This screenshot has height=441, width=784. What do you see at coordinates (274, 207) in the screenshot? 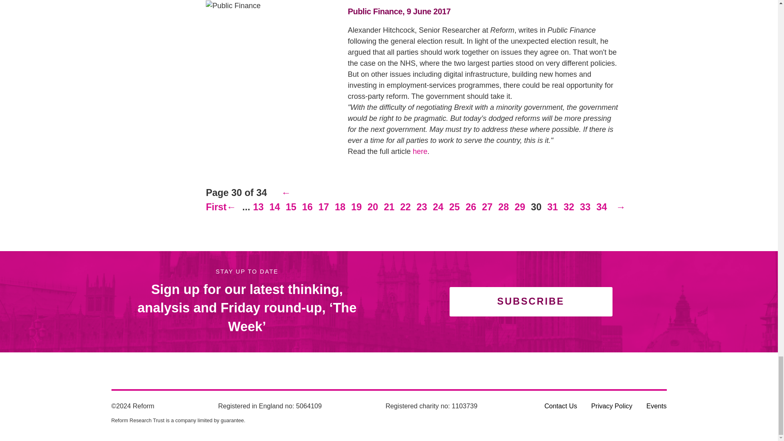
I see `Page 14` at bounding box center [274, 207].